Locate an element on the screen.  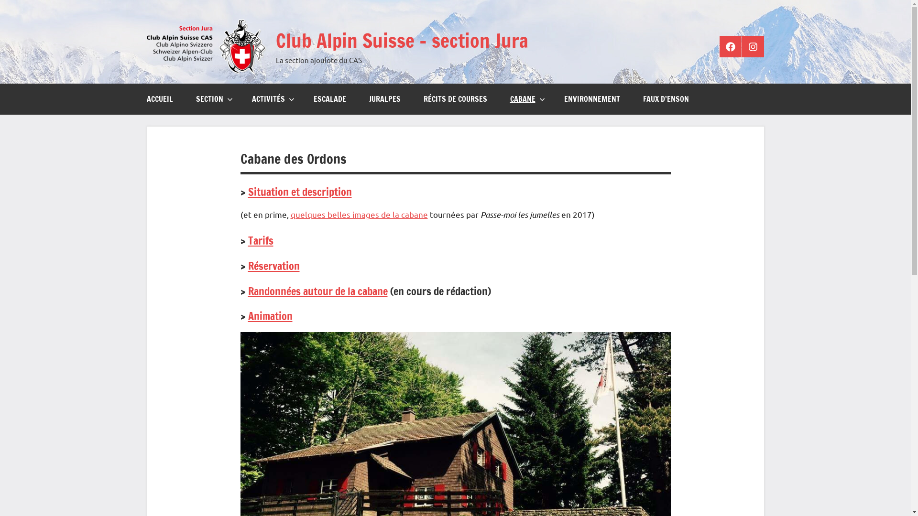
ACCUEIL is located at coordinates (160, 99).